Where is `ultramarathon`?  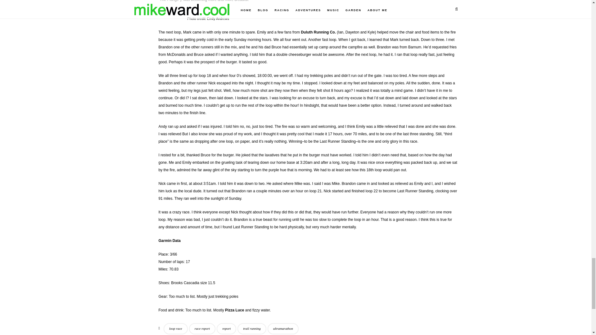 ultramarathon is located at coordinates (283, 329).